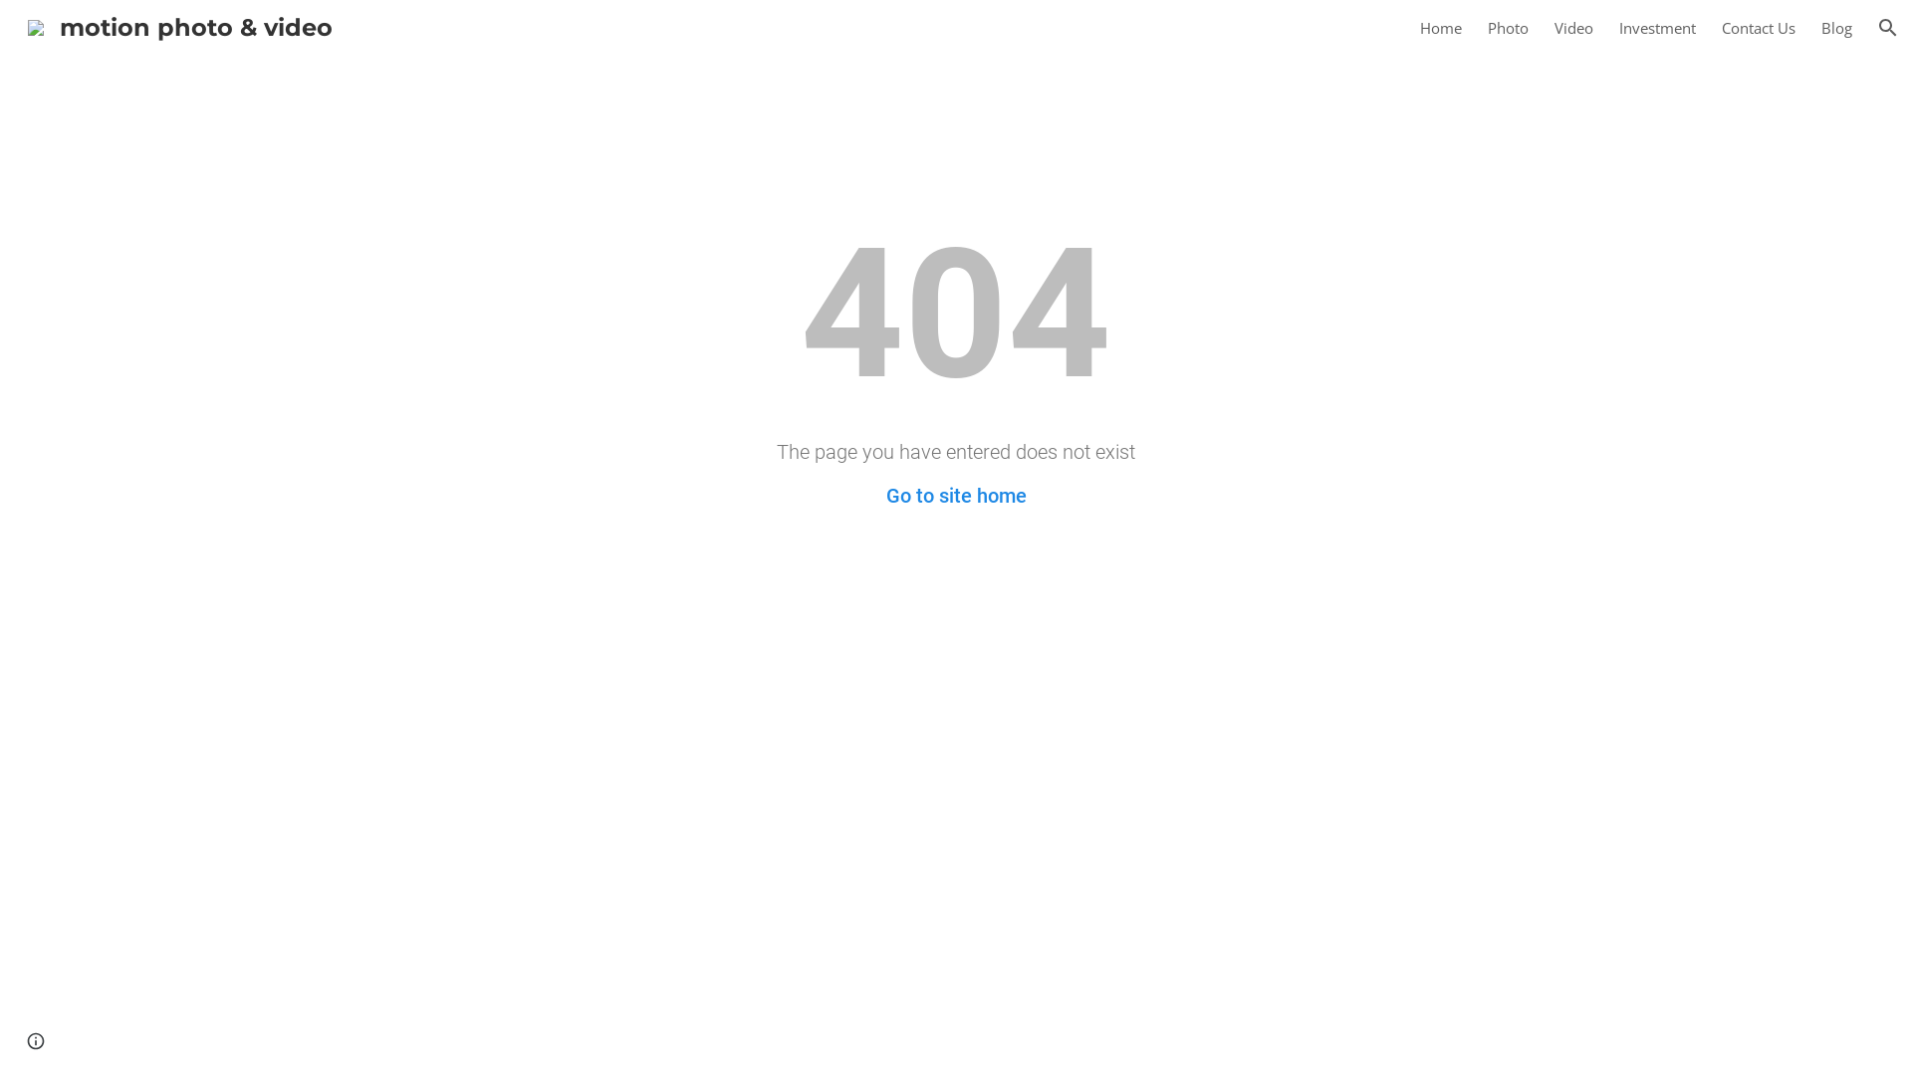 The height and width of the screenshot is (1075, 1912). I want to click on Home, so click(1441, 28).